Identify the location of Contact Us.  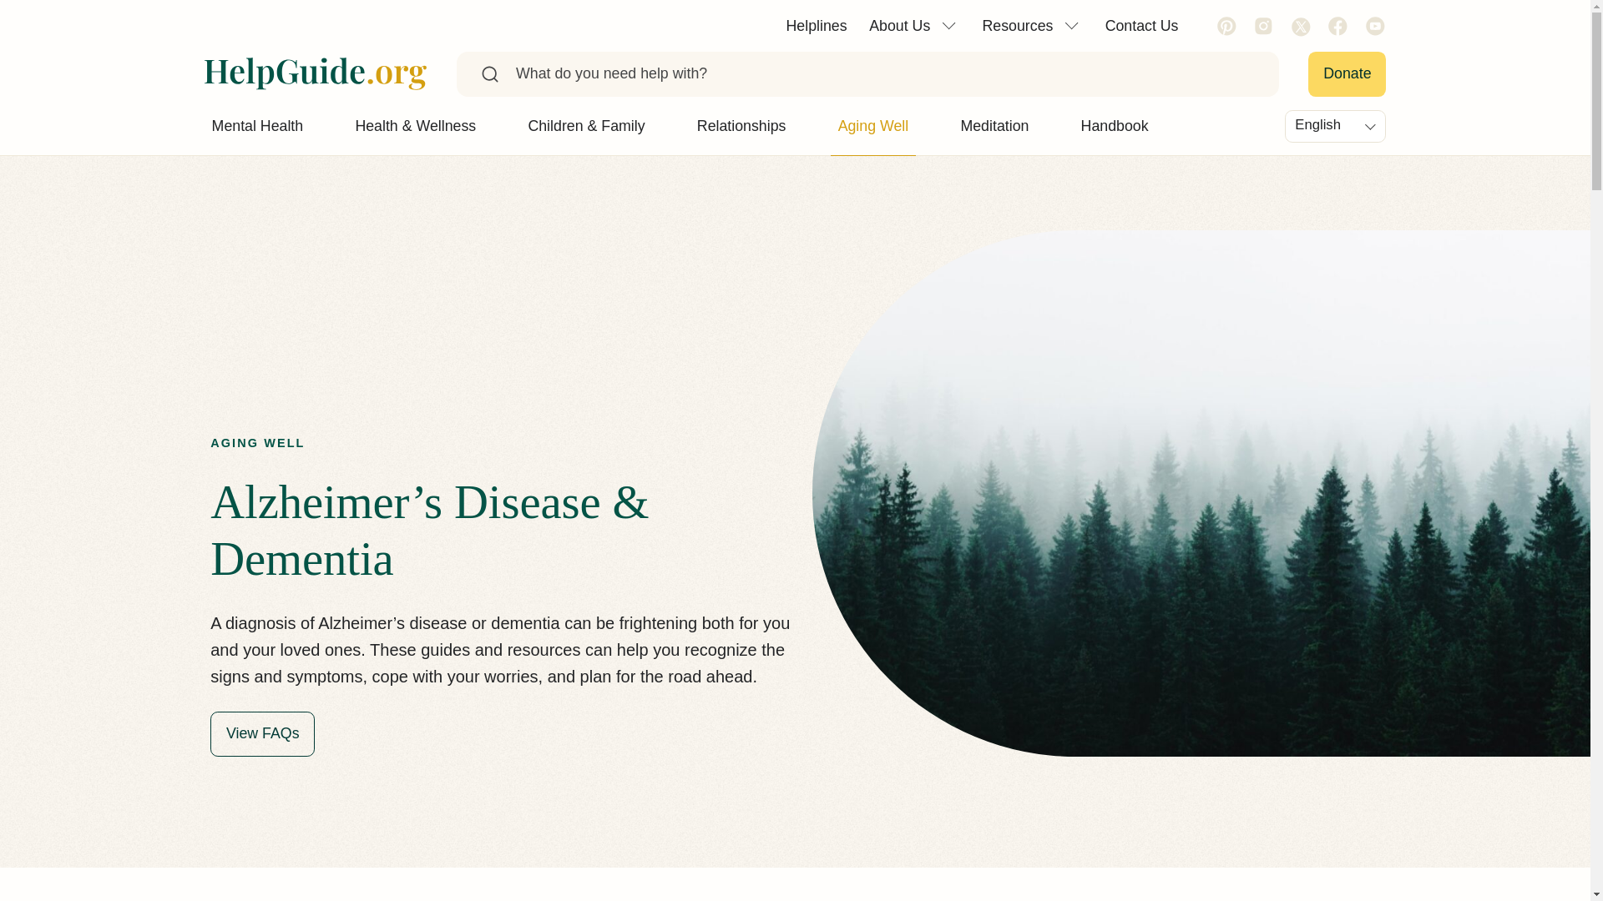
(1140, 25).